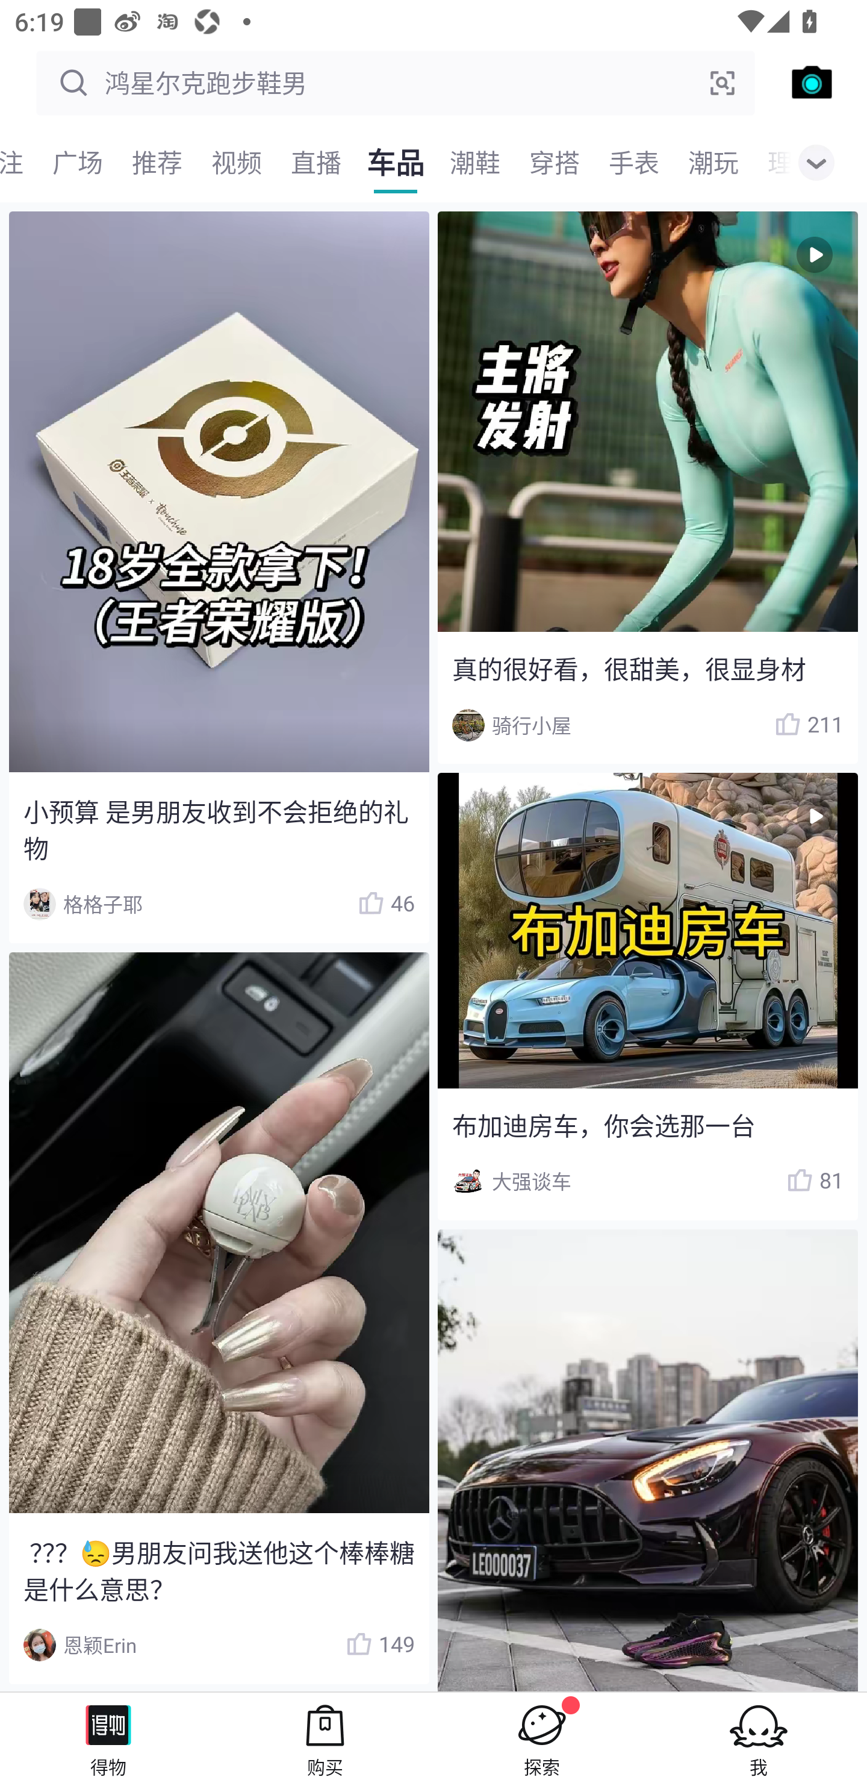  I want to click on 广场, so click(77, 163).